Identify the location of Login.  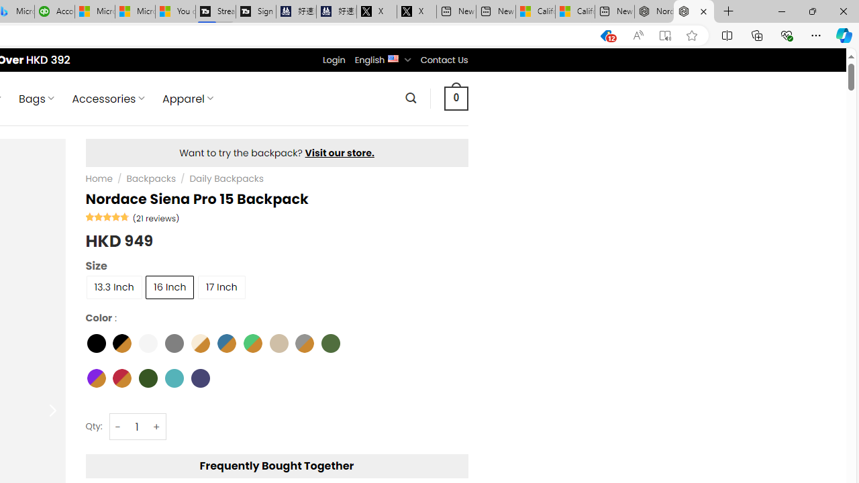
(334, 60).